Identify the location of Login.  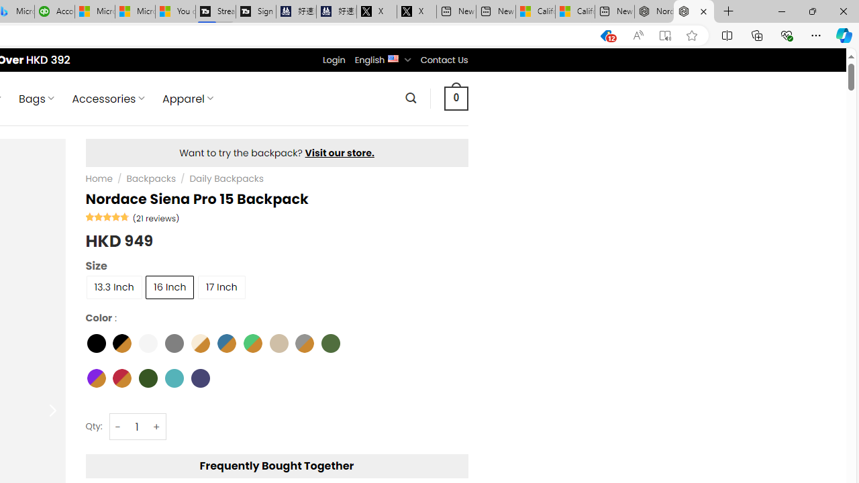
(334, 60).